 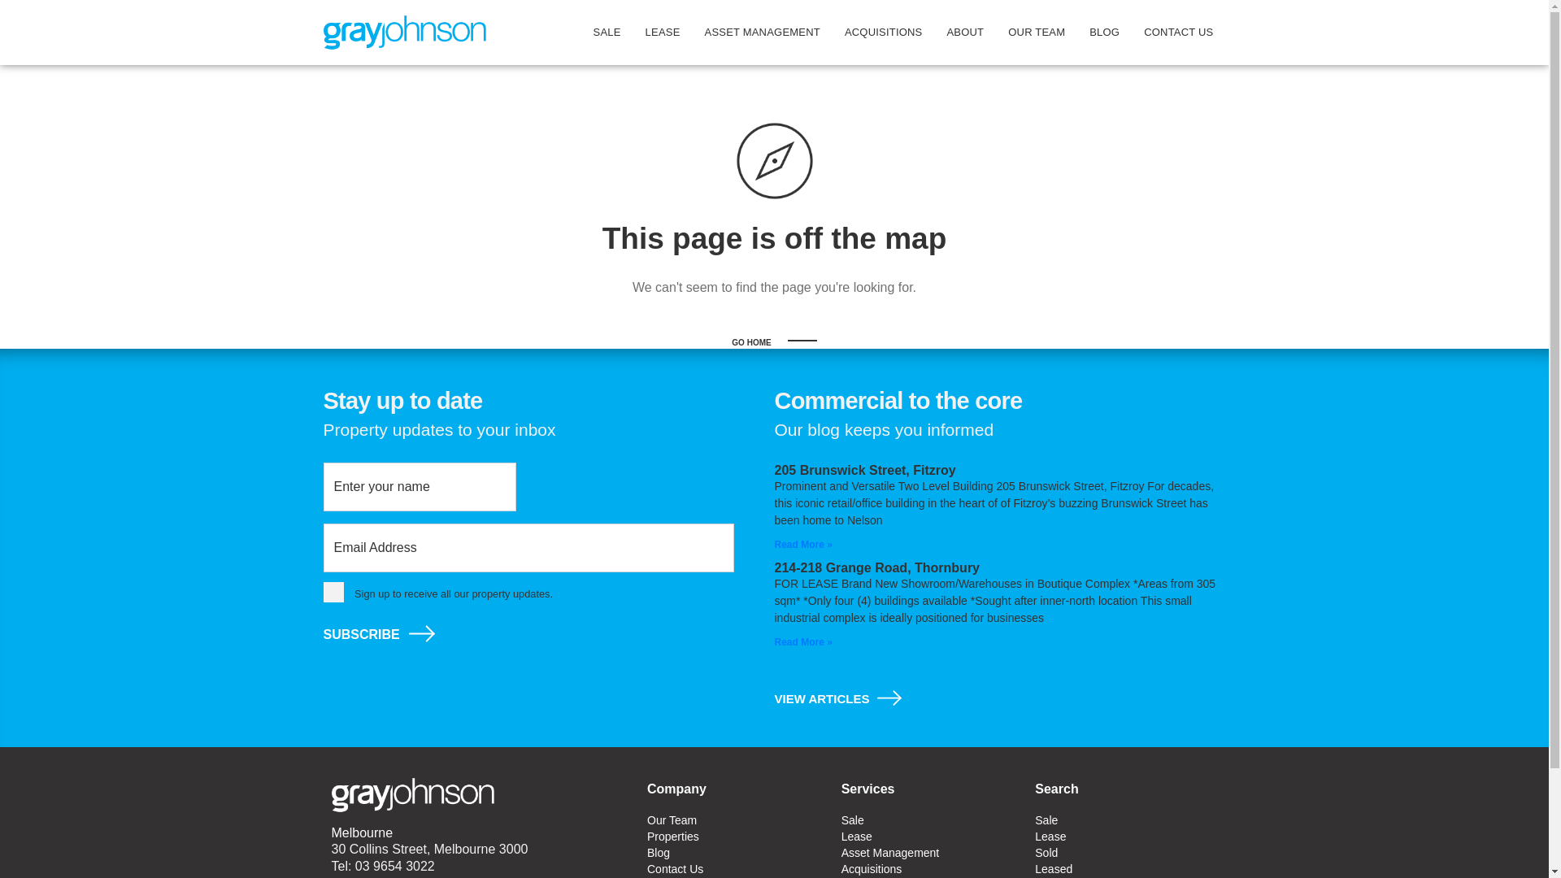 What do you see at coordinates (876, 567) in the screenshot?
I see `214-218 Grange Road, Thornbury` at bounding box center [876, 567].